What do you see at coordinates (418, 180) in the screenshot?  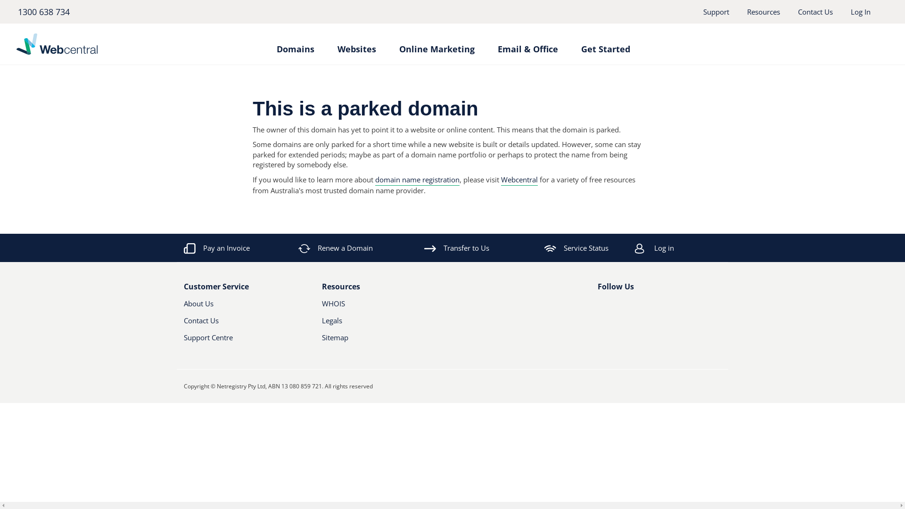 I see `domain name registration` at bounding box center [418, 180].